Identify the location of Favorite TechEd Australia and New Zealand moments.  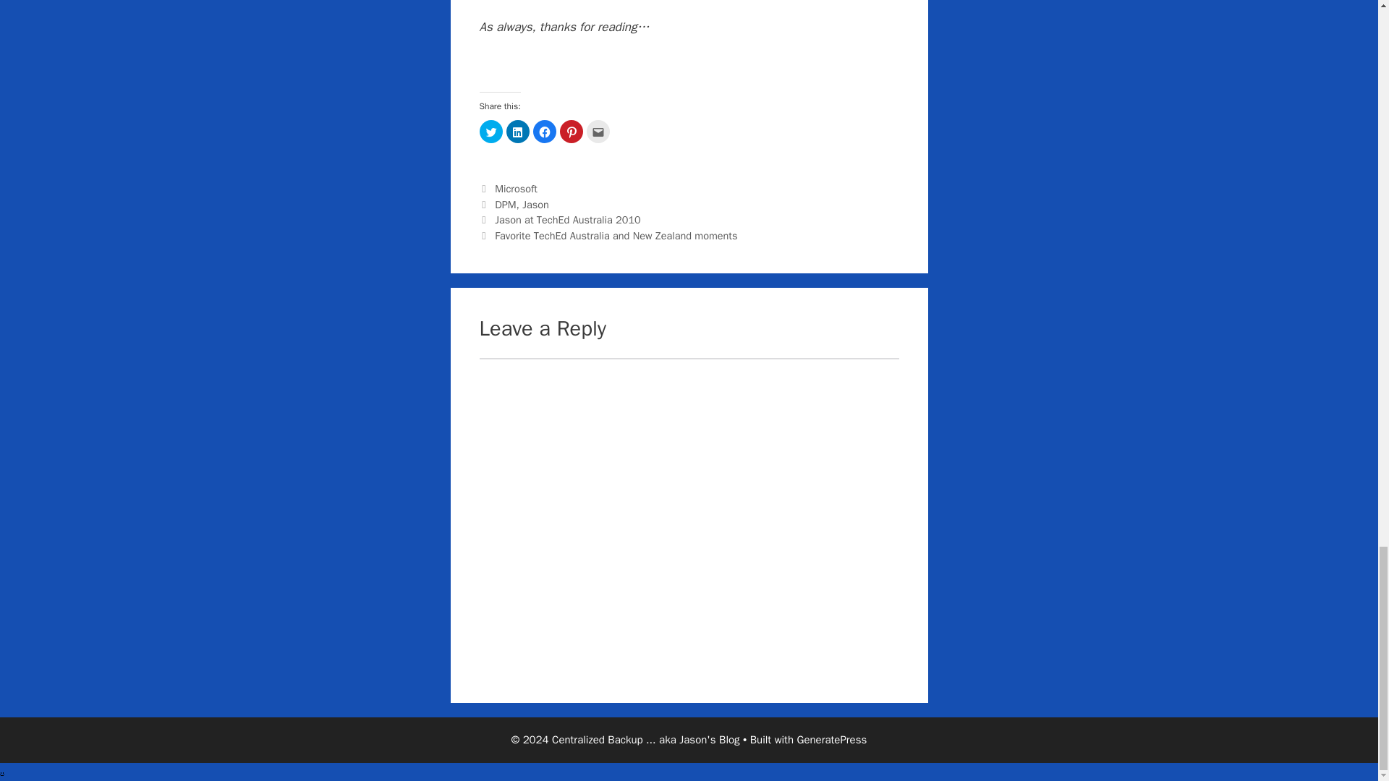
(616, 236).